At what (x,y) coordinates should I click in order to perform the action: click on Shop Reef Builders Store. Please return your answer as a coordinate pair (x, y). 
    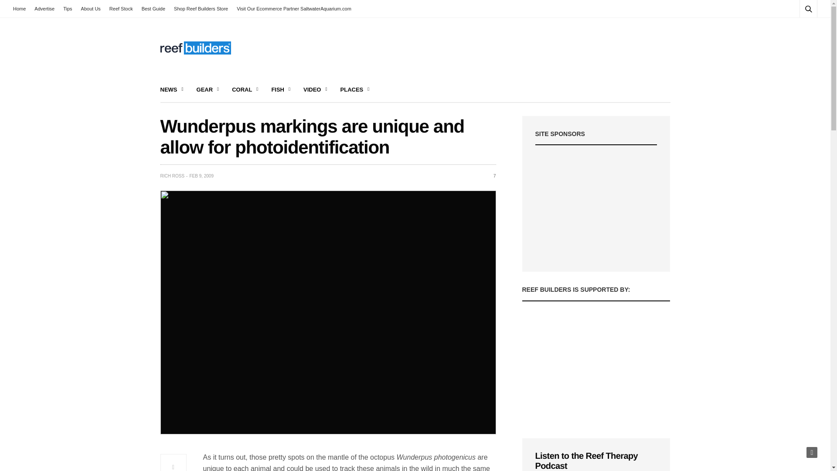
    Looking at the image, I should click on (201, 9).